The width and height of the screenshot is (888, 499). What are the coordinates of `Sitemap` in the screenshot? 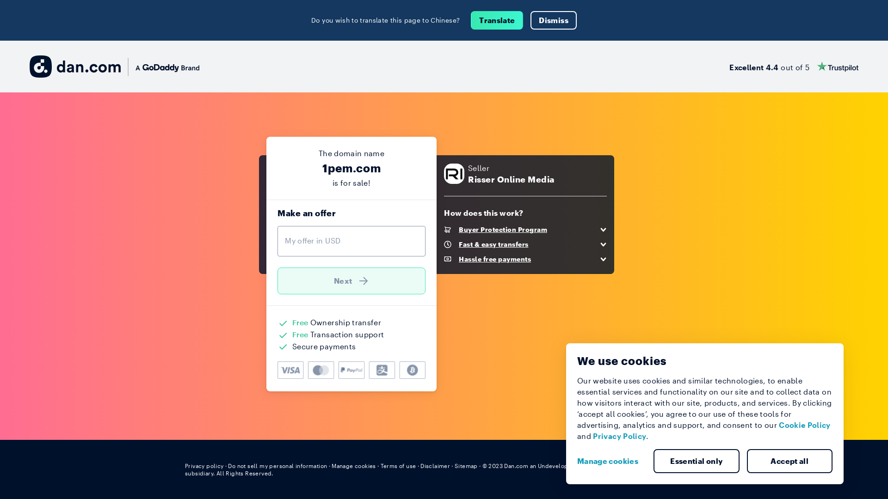 It's located at (466, 466).